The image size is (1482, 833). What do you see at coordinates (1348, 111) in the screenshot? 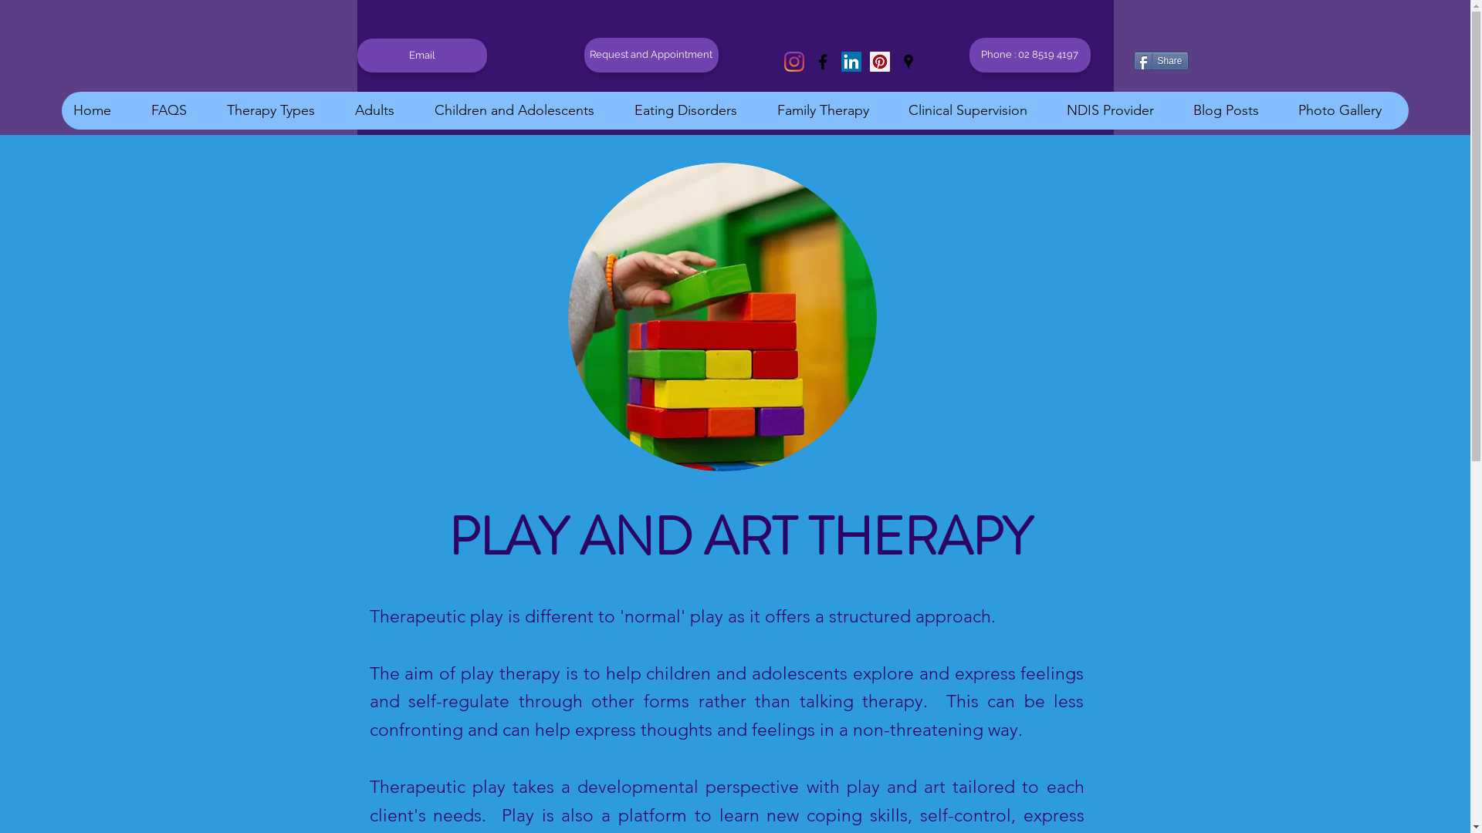
I see `Photo Gallery` at bounding box center [1348, 111].